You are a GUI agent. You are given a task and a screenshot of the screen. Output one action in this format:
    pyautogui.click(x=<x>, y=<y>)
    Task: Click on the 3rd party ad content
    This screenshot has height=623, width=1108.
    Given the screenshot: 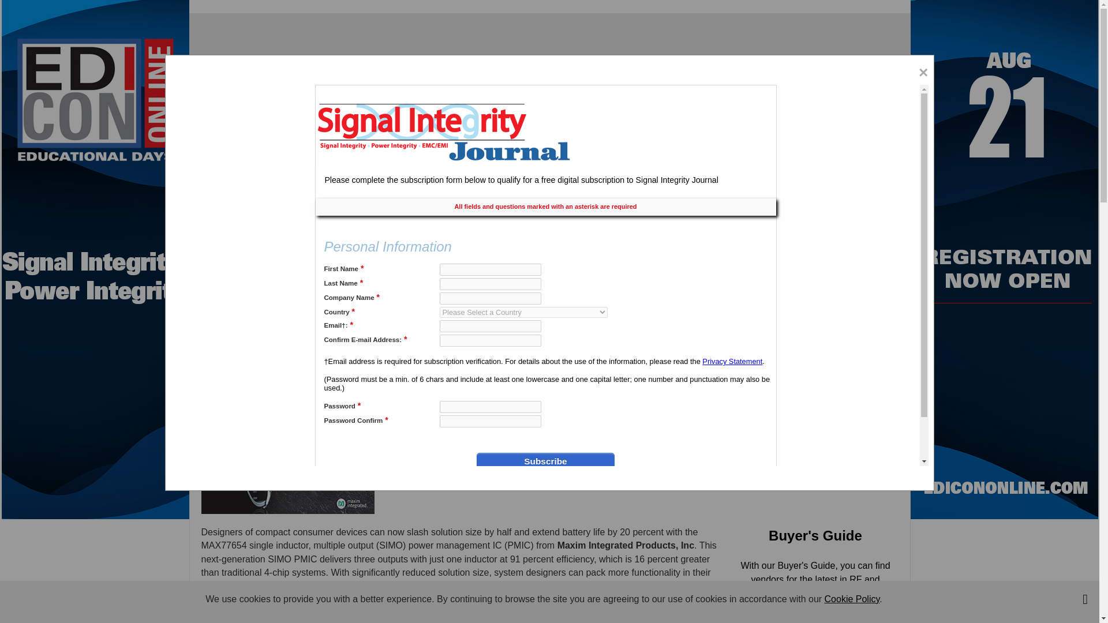 What is the action you would take?
    pyautogui.click(x=828, y=433)
    